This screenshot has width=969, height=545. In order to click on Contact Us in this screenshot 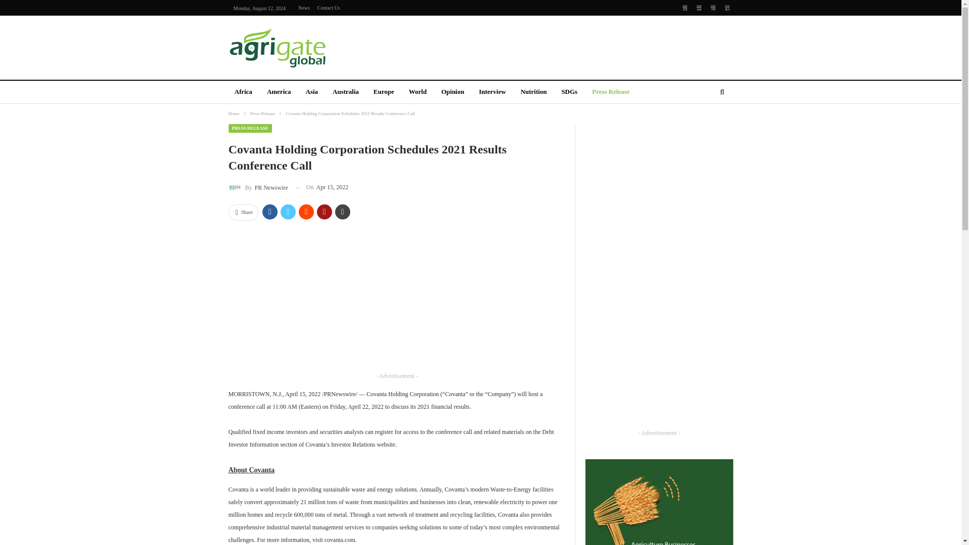, I will do `click(329, 7)`.